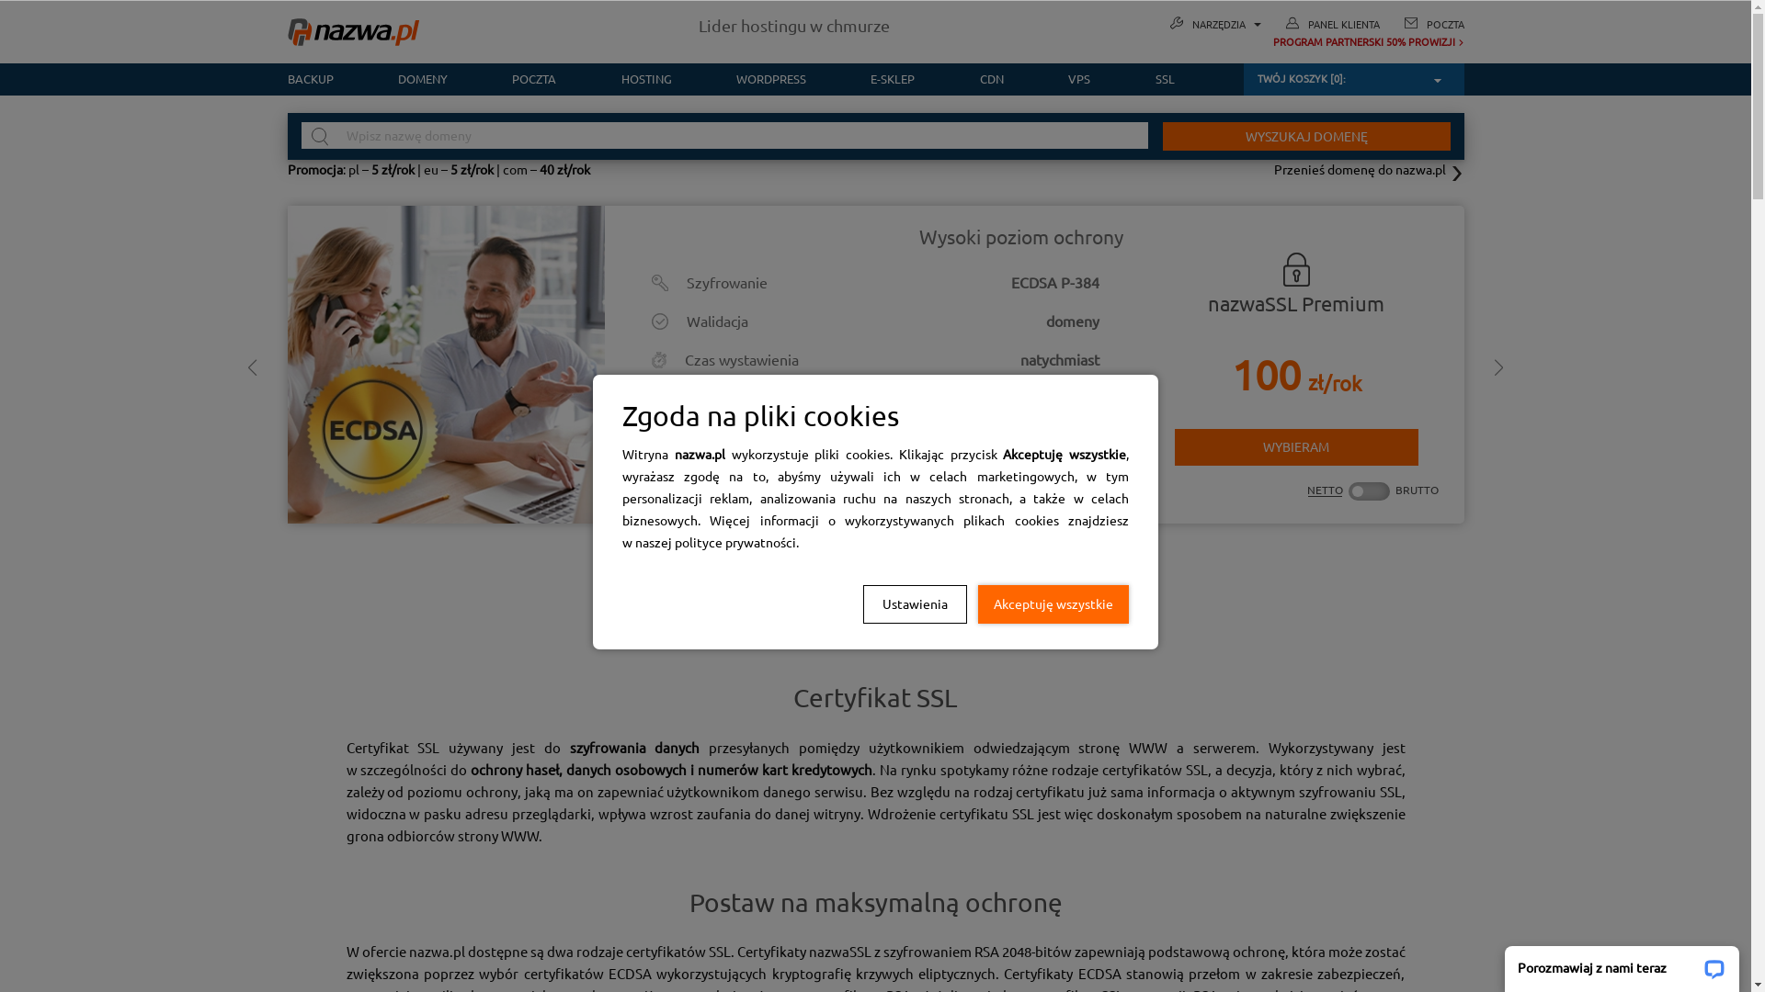 The height and width of the screenshot is (992, 1765). Describe the element at coordinates (893, 79) in the screenshot. I see `E-SKLEP` at that location.